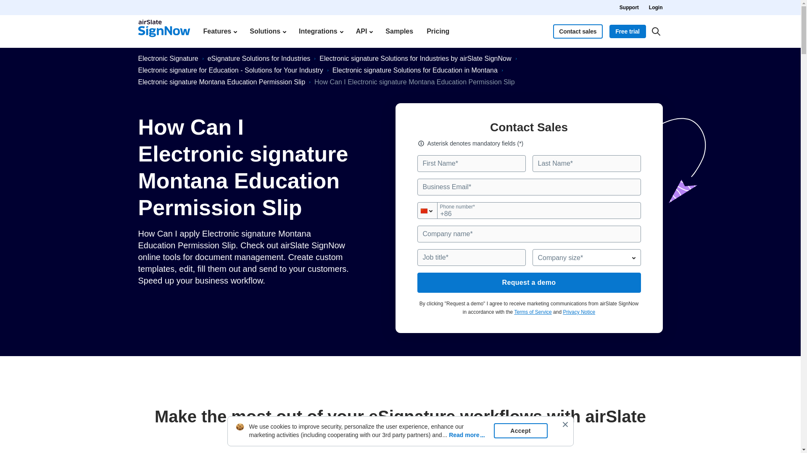 This screenshot has width=807, height=453. What do you see at coordinates (219, 31) in the screenshot?
I see `Features` at bounding box center [219, 31].